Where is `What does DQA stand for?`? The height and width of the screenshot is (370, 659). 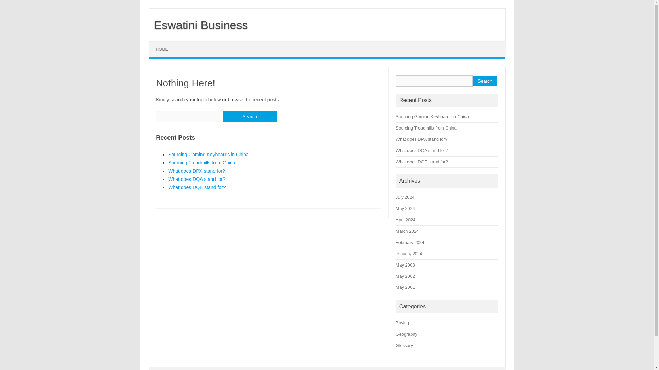 What does DQA stand for? is located at coordinates (196, 179).